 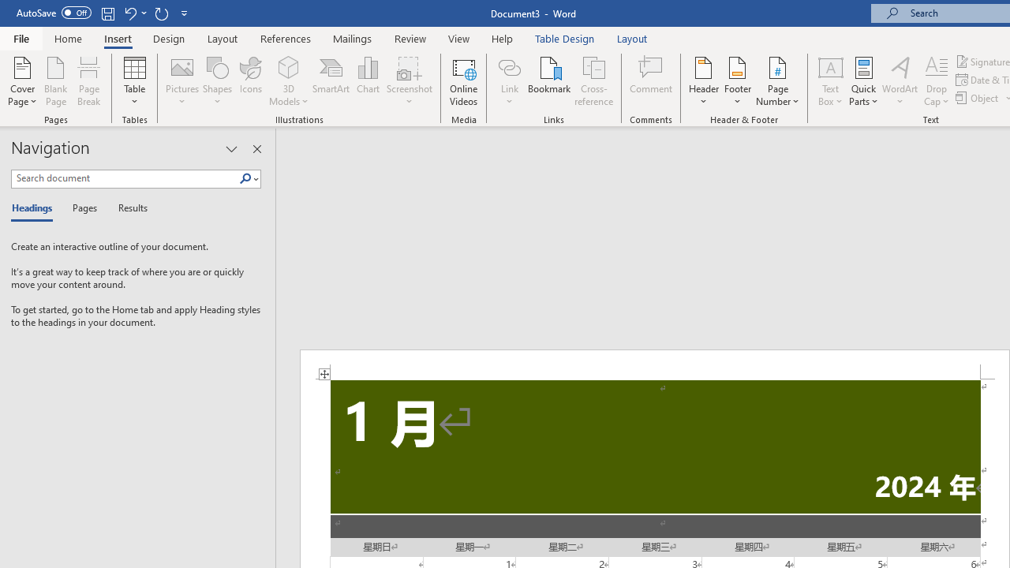 What do you see at coordinates (128, 208) in the screenshot?
I see `Results` at bounding box center [128, 208].